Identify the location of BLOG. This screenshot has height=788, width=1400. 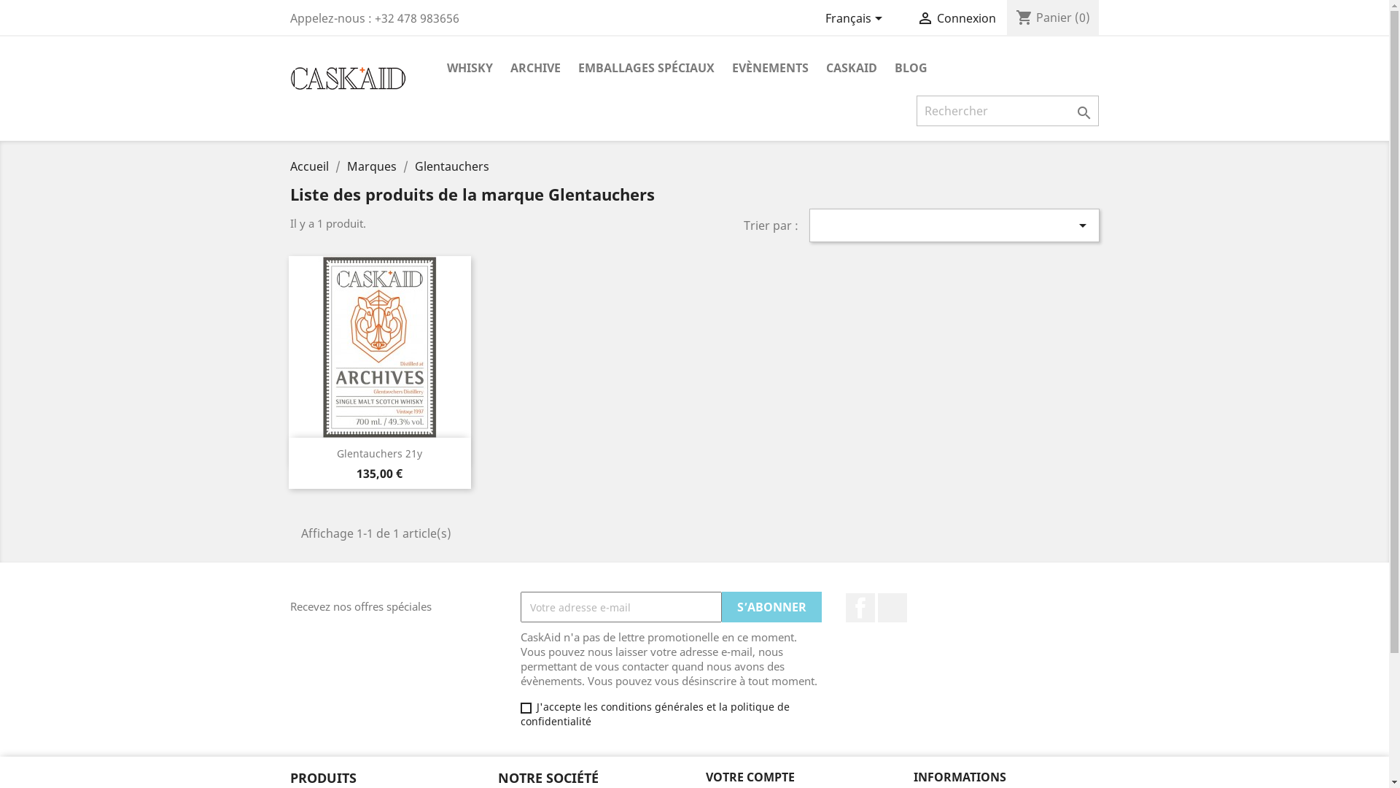
(910, 69).